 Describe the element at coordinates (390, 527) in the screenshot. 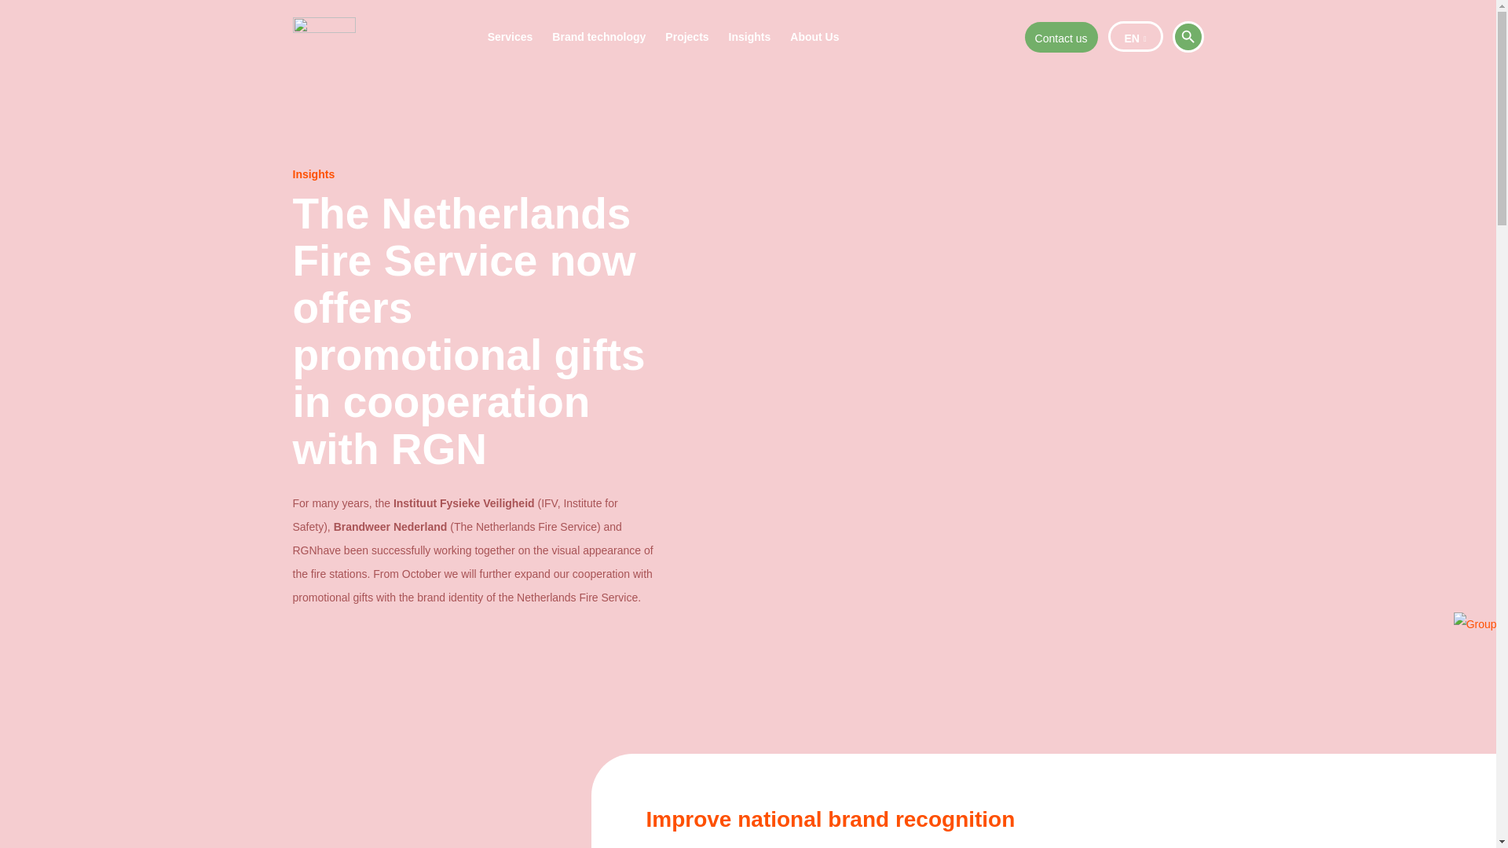

I see `Brandweer Nederland` at that location.